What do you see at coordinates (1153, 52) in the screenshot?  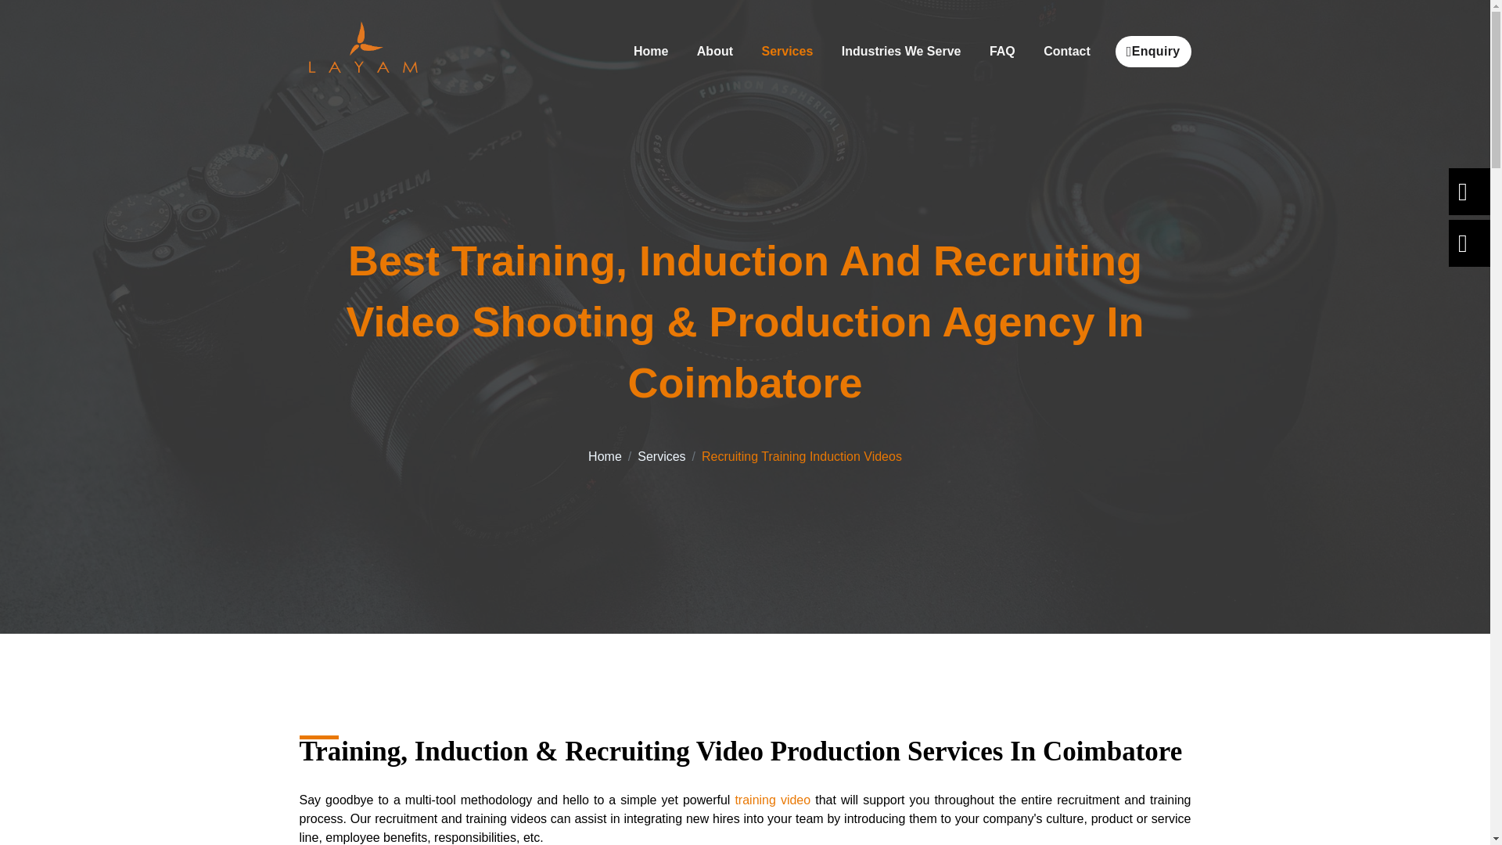 I see `Enquiry` at bounding box center [1153, 52].